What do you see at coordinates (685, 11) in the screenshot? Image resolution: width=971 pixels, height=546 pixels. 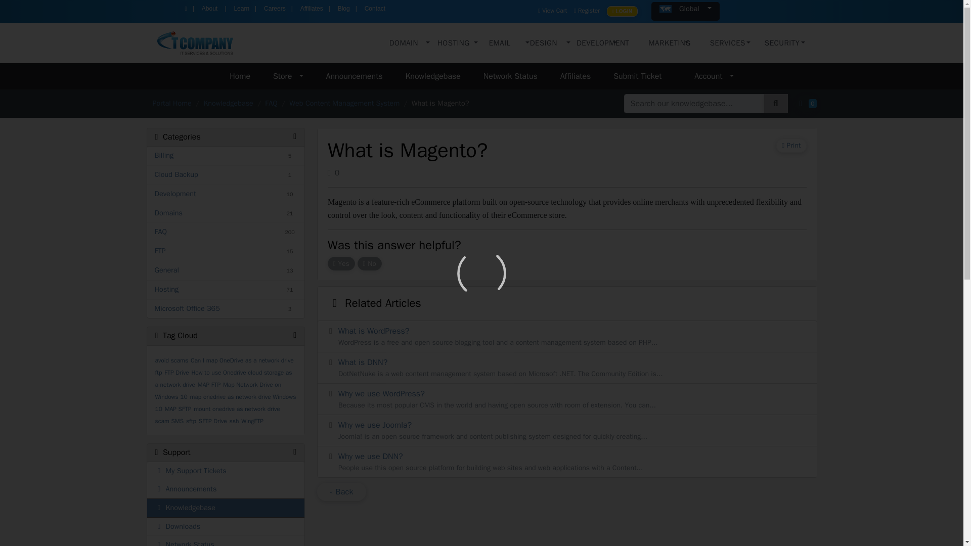 I see `Global` at bounding box center [685, 11].